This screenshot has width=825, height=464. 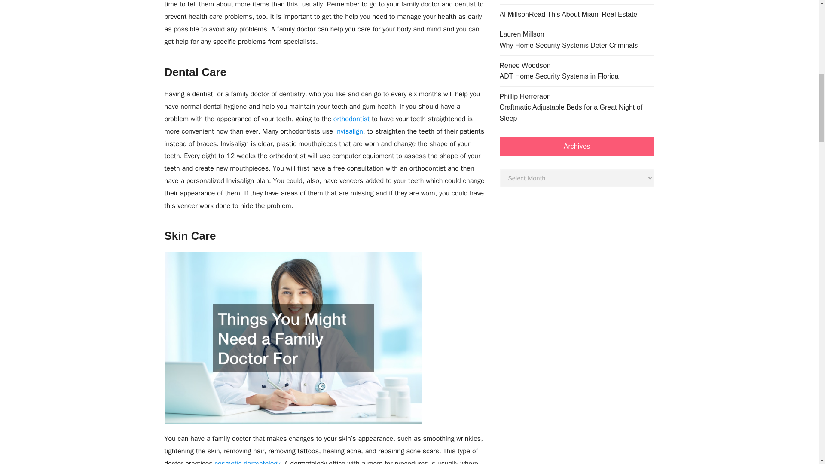 I want to click on ADT Home Security Systems in Florida, so click(x=559, y=76).